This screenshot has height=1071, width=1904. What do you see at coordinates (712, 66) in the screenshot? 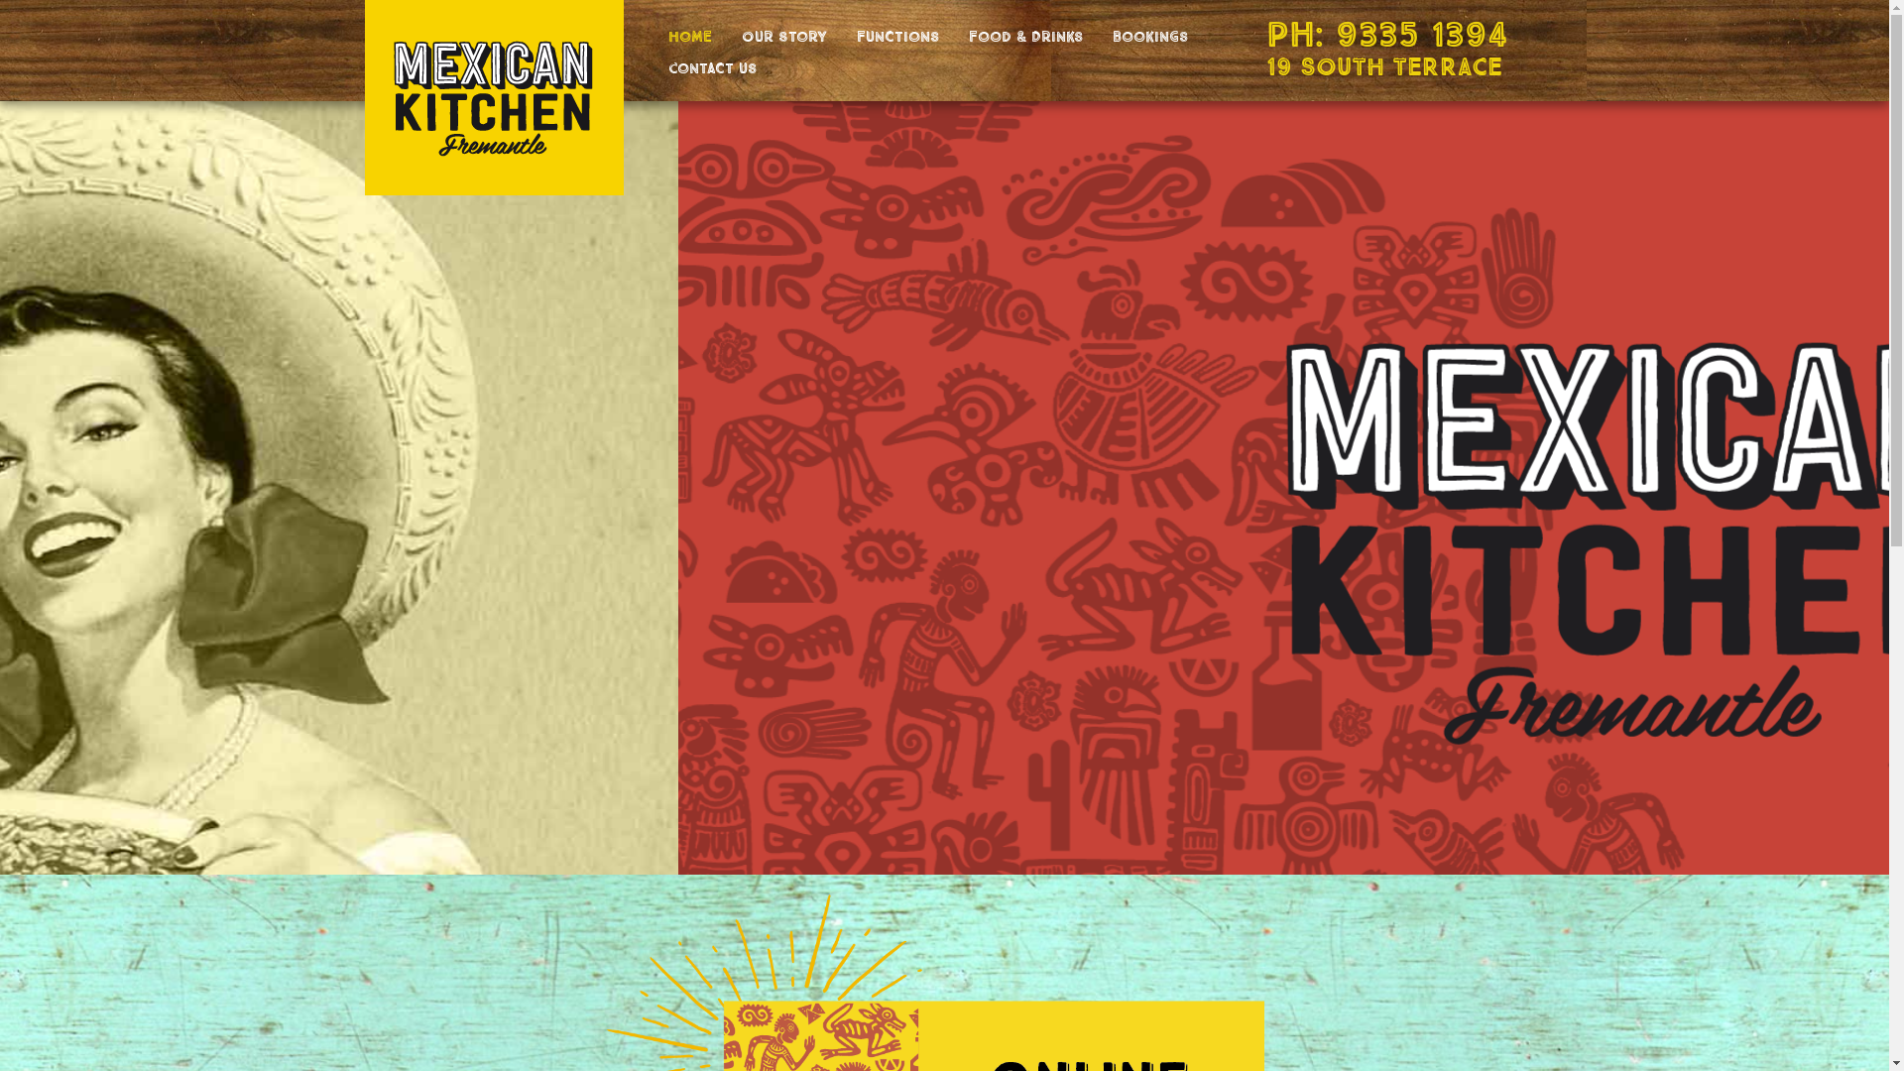
I see `Contact us` at bounding box center [712, 66].